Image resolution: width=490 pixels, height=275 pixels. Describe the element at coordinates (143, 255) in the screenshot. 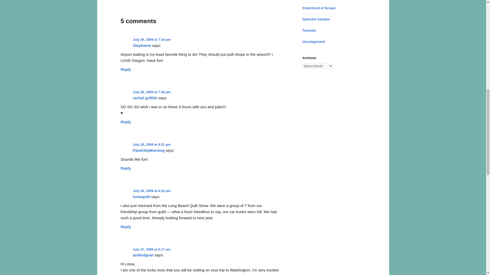

I see `quiltedgran` at that location.